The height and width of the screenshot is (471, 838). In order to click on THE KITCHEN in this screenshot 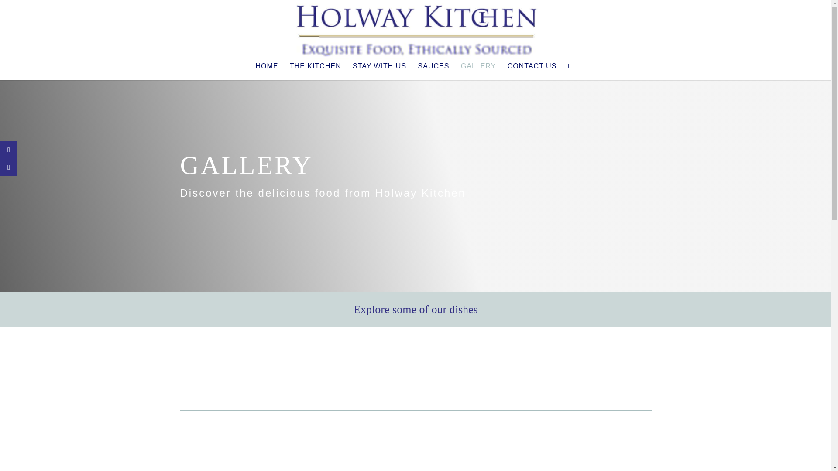, I will do `click(315, 72)`.